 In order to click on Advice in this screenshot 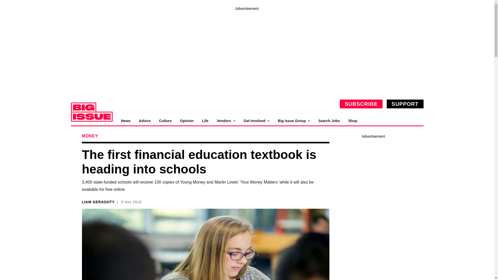, I will do `click(145, 121)`.